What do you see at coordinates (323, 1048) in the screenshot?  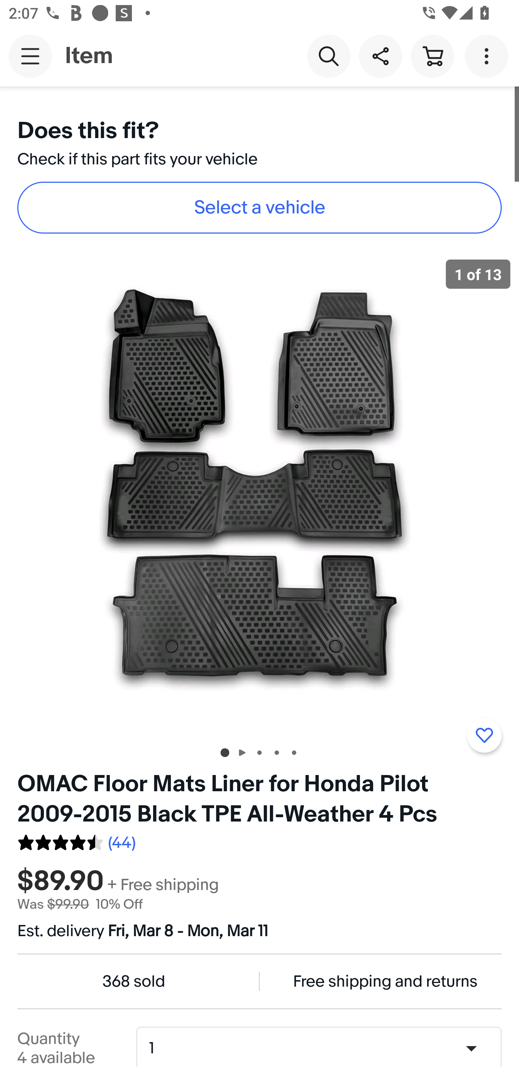 I see `Quantity,1,4 available 1` at bounding box center [323, 1048].